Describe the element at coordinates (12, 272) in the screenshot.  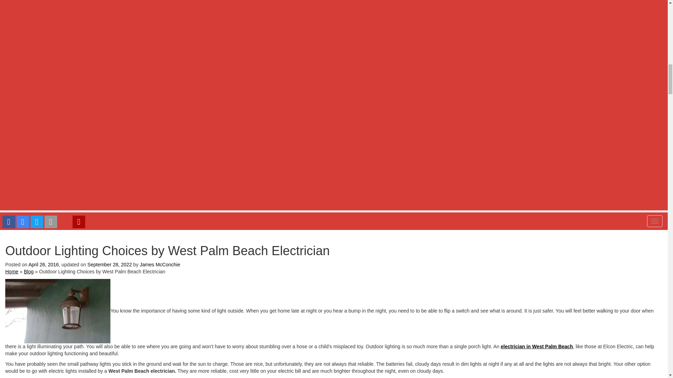
I see `Home` at that location.